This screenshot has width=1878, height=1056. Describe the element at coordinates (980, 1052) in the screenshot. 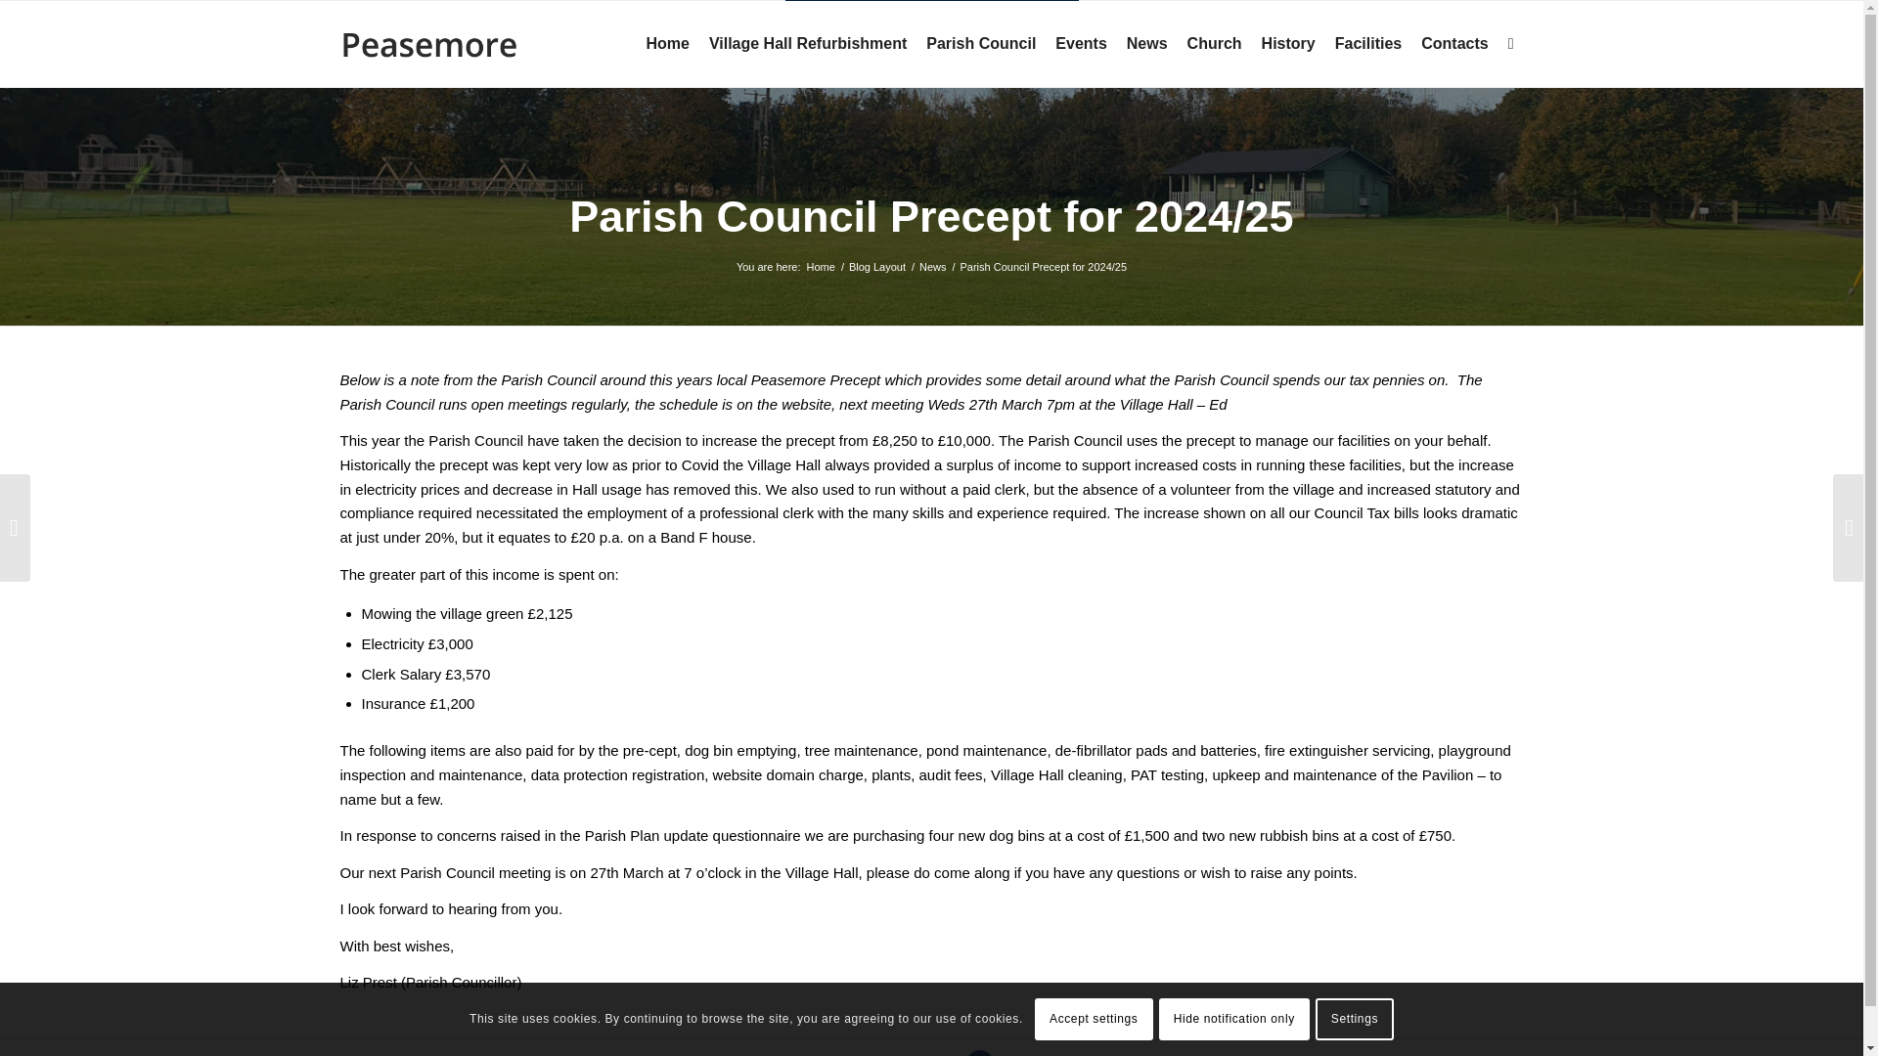

I see `Facebook` at that location.